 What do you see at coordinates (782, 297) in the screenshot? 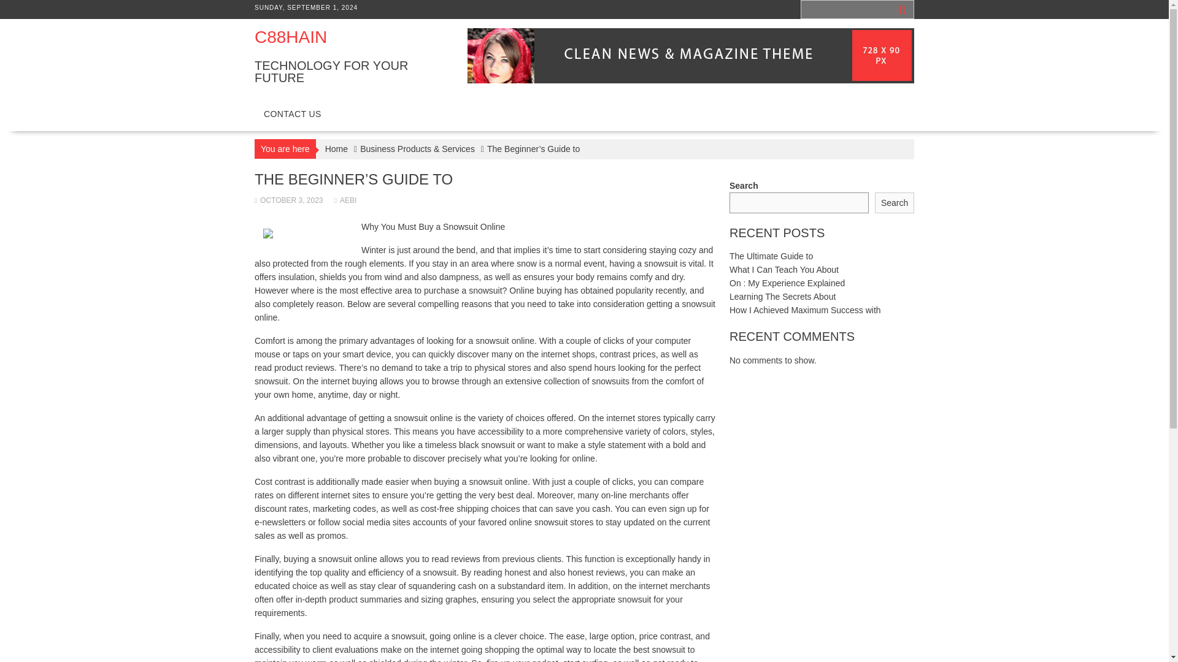
I see `Learning The Secrets About` at bounding box center [782, 297].